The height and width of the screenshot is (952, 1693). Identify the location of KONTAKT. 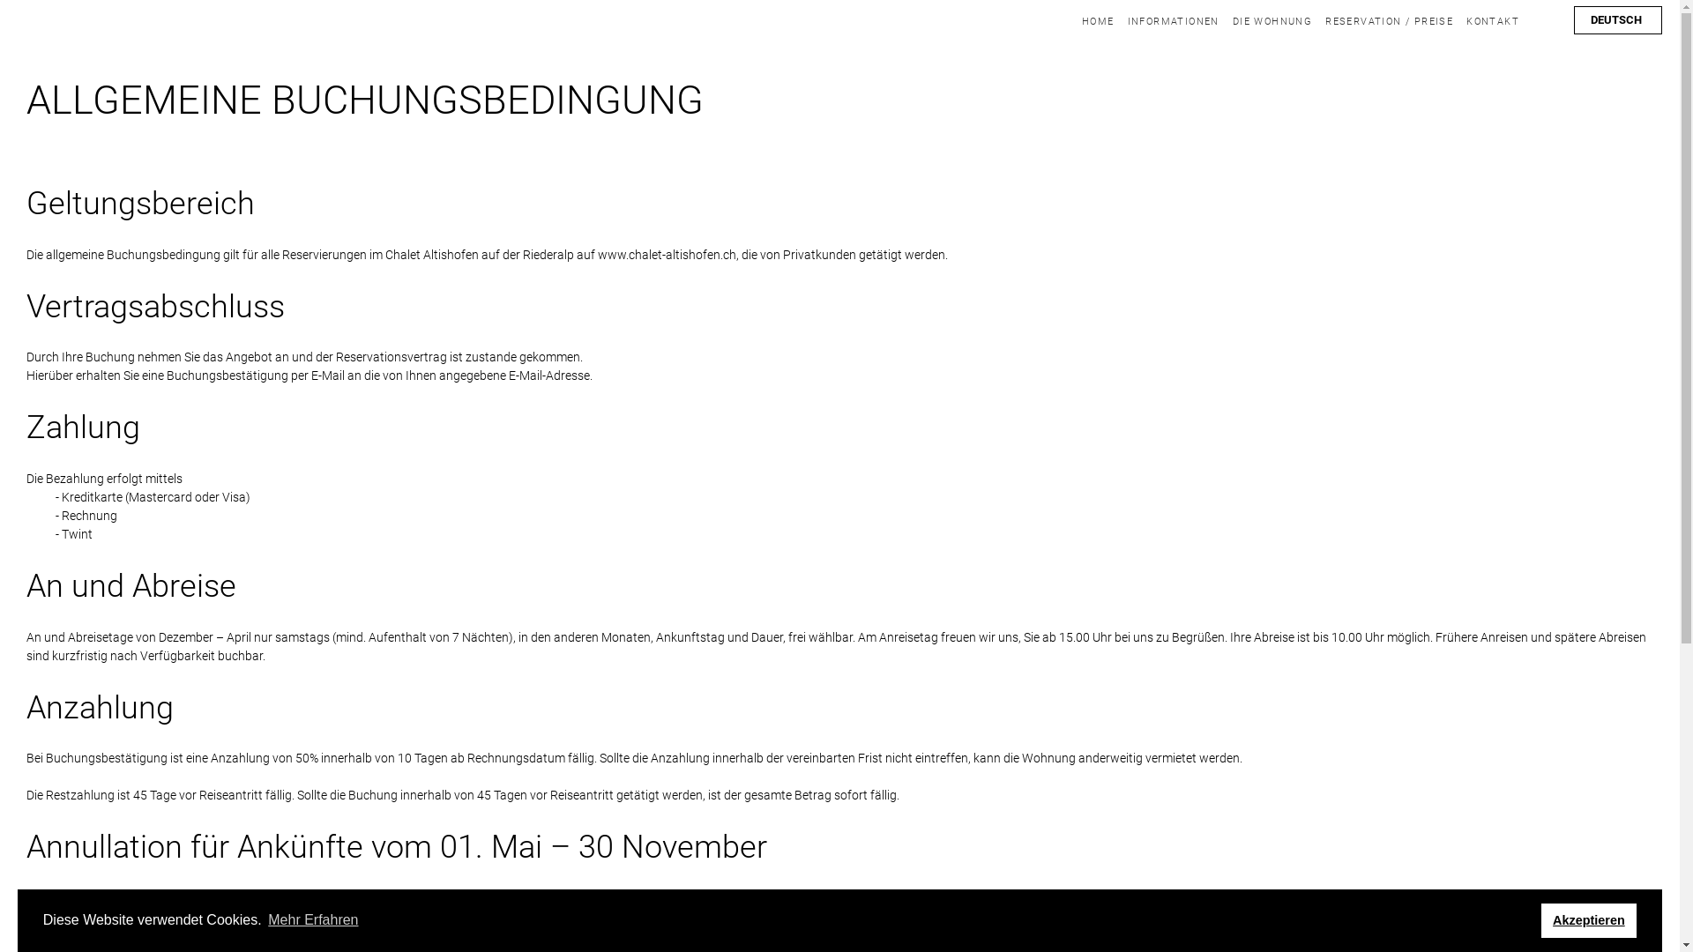
(1493, 21).